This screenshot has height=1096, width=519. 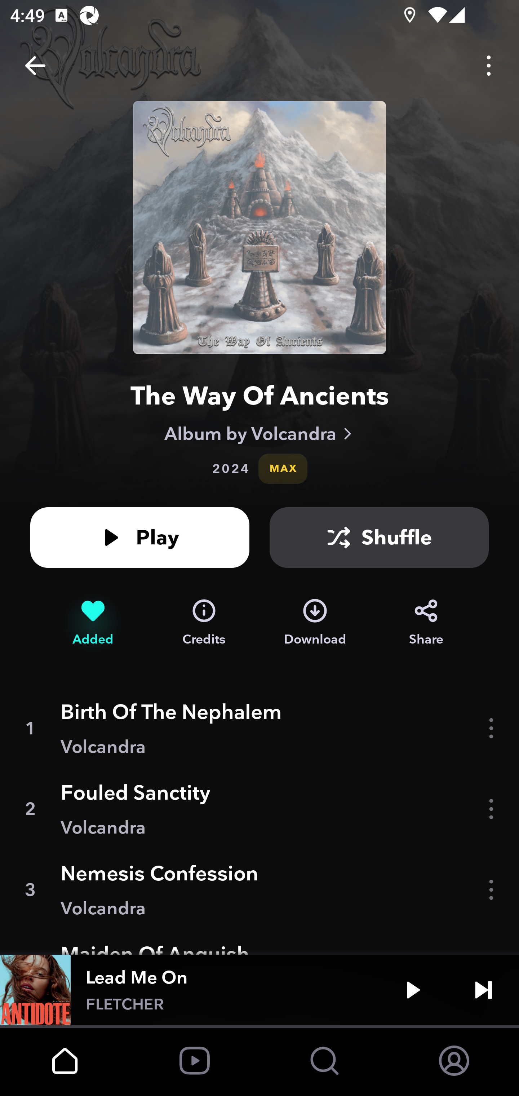 I want to click on Download, so click(x=315, y=622).